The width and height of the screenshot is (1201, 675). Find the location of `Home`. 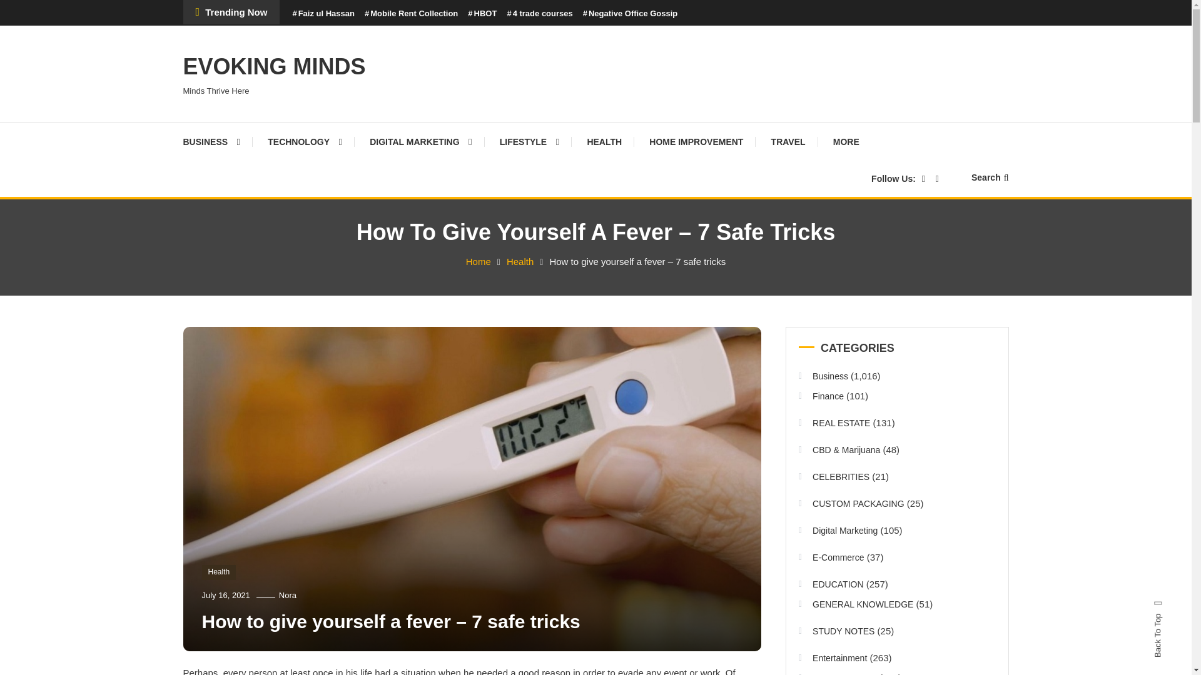

Home is located at coordinates (478, 261).